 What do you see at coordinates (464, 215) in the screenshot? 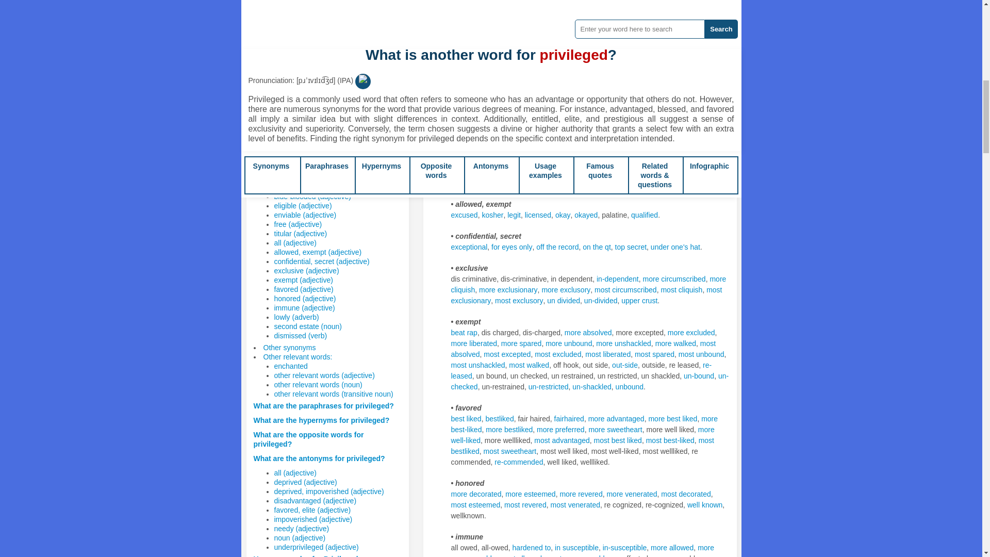
I see `Synonyms for Privileged` at bounding box center [464, 215].